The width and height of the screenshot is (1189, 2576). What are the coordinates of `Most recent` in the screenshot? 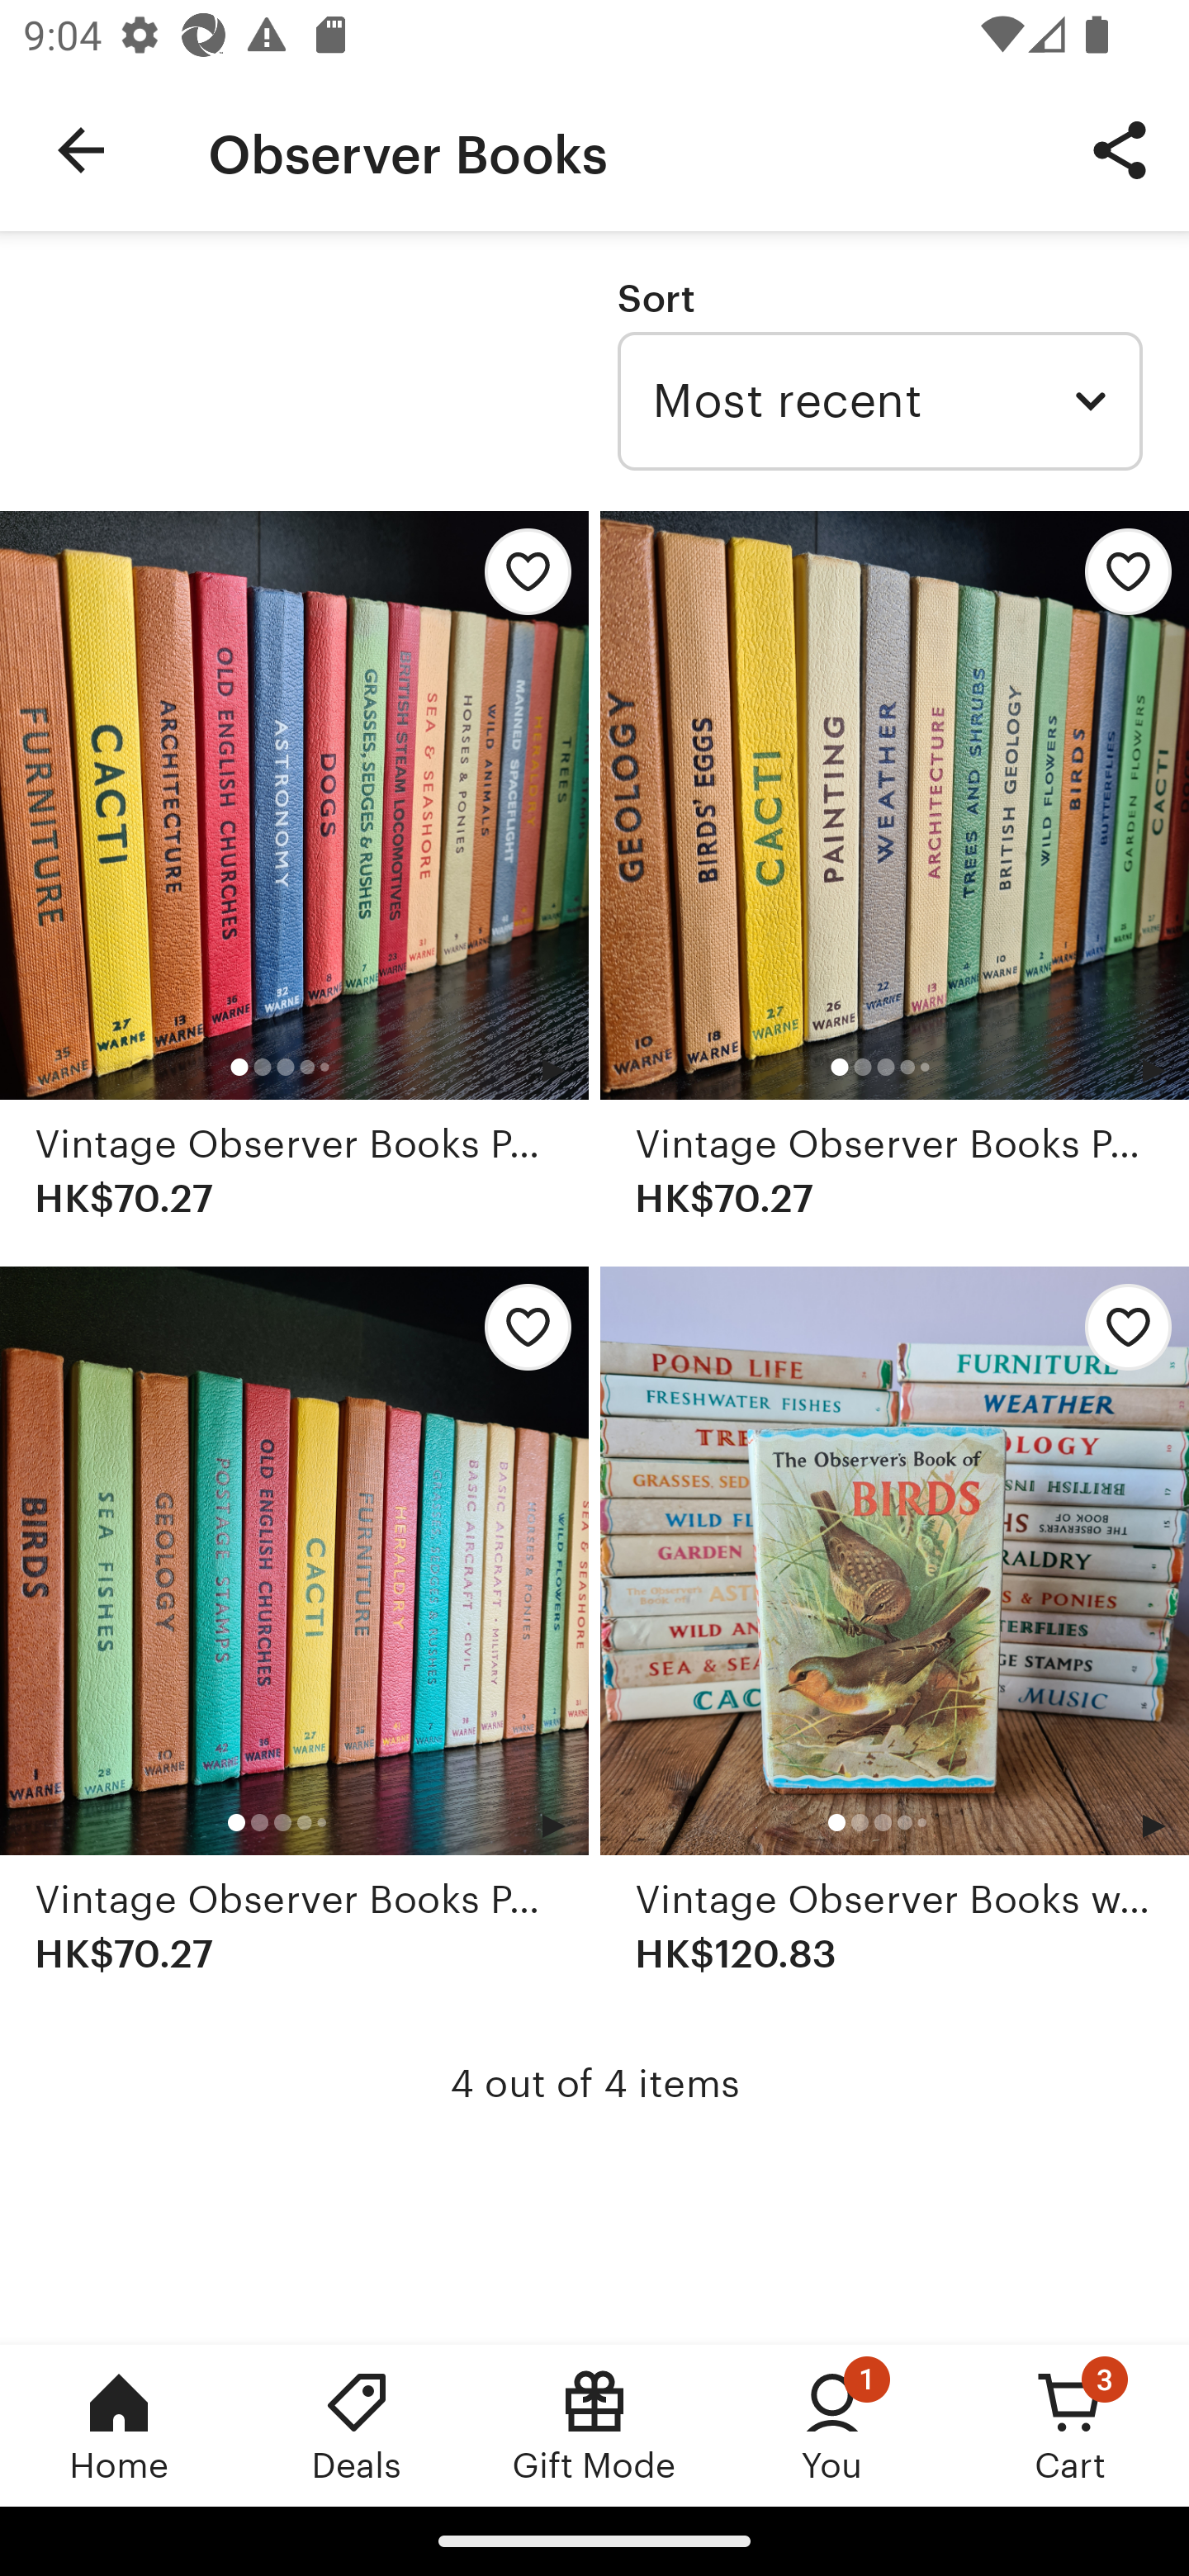 It's located at (879, 401).